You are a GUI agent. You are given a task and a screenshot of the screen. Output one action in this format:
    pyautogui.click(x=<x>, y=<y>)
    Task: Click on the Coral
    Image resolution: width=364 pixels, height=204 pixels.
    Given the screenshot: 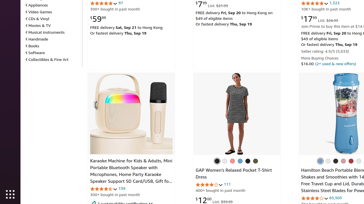 What is the action you would take?
    pyautogui.click(x=343, y=161)
    